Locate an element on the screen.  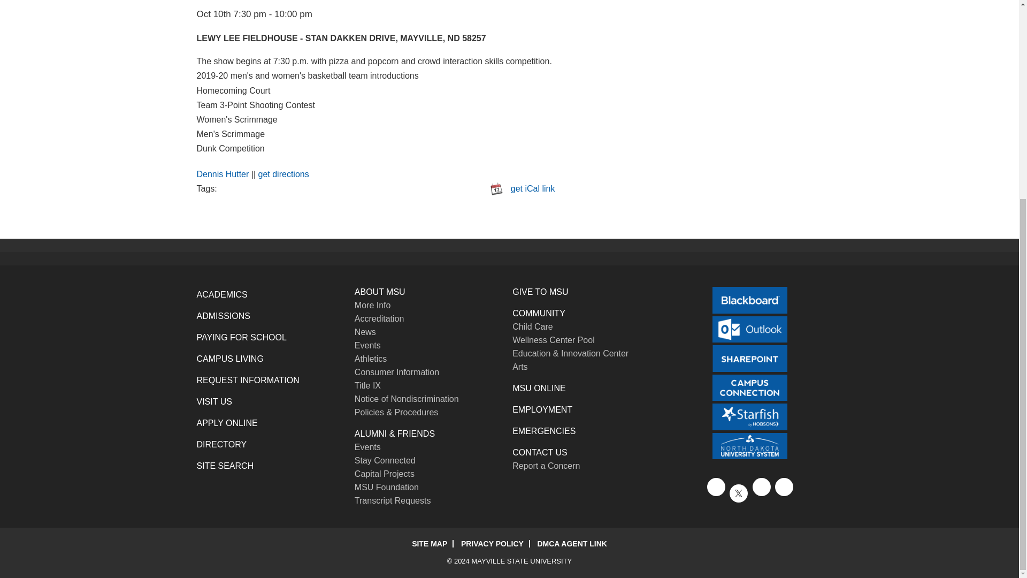
Request Information is located at coordinates (248, 380).